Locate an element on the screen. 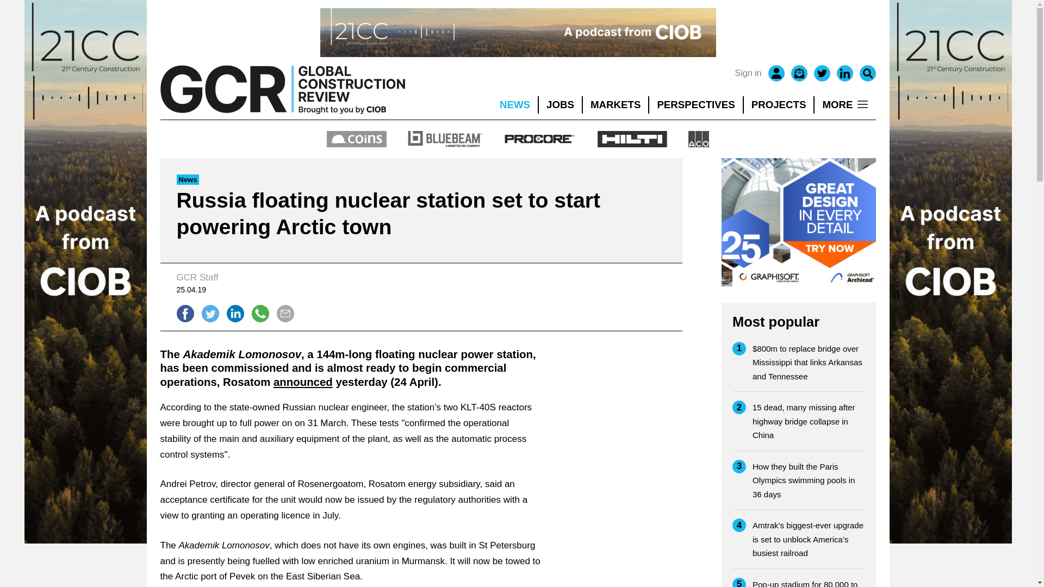 This screenshot has height=587, width=1044. MARKETS is located at coordinates (616, 105).